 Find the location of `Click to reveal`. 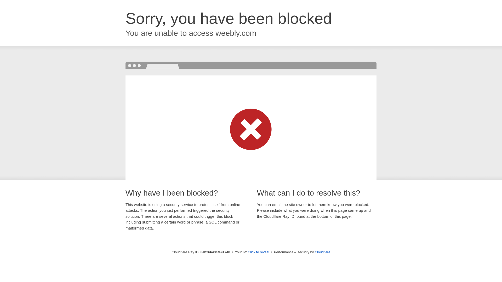

Click to reveal is located at coordinates (258, 252).